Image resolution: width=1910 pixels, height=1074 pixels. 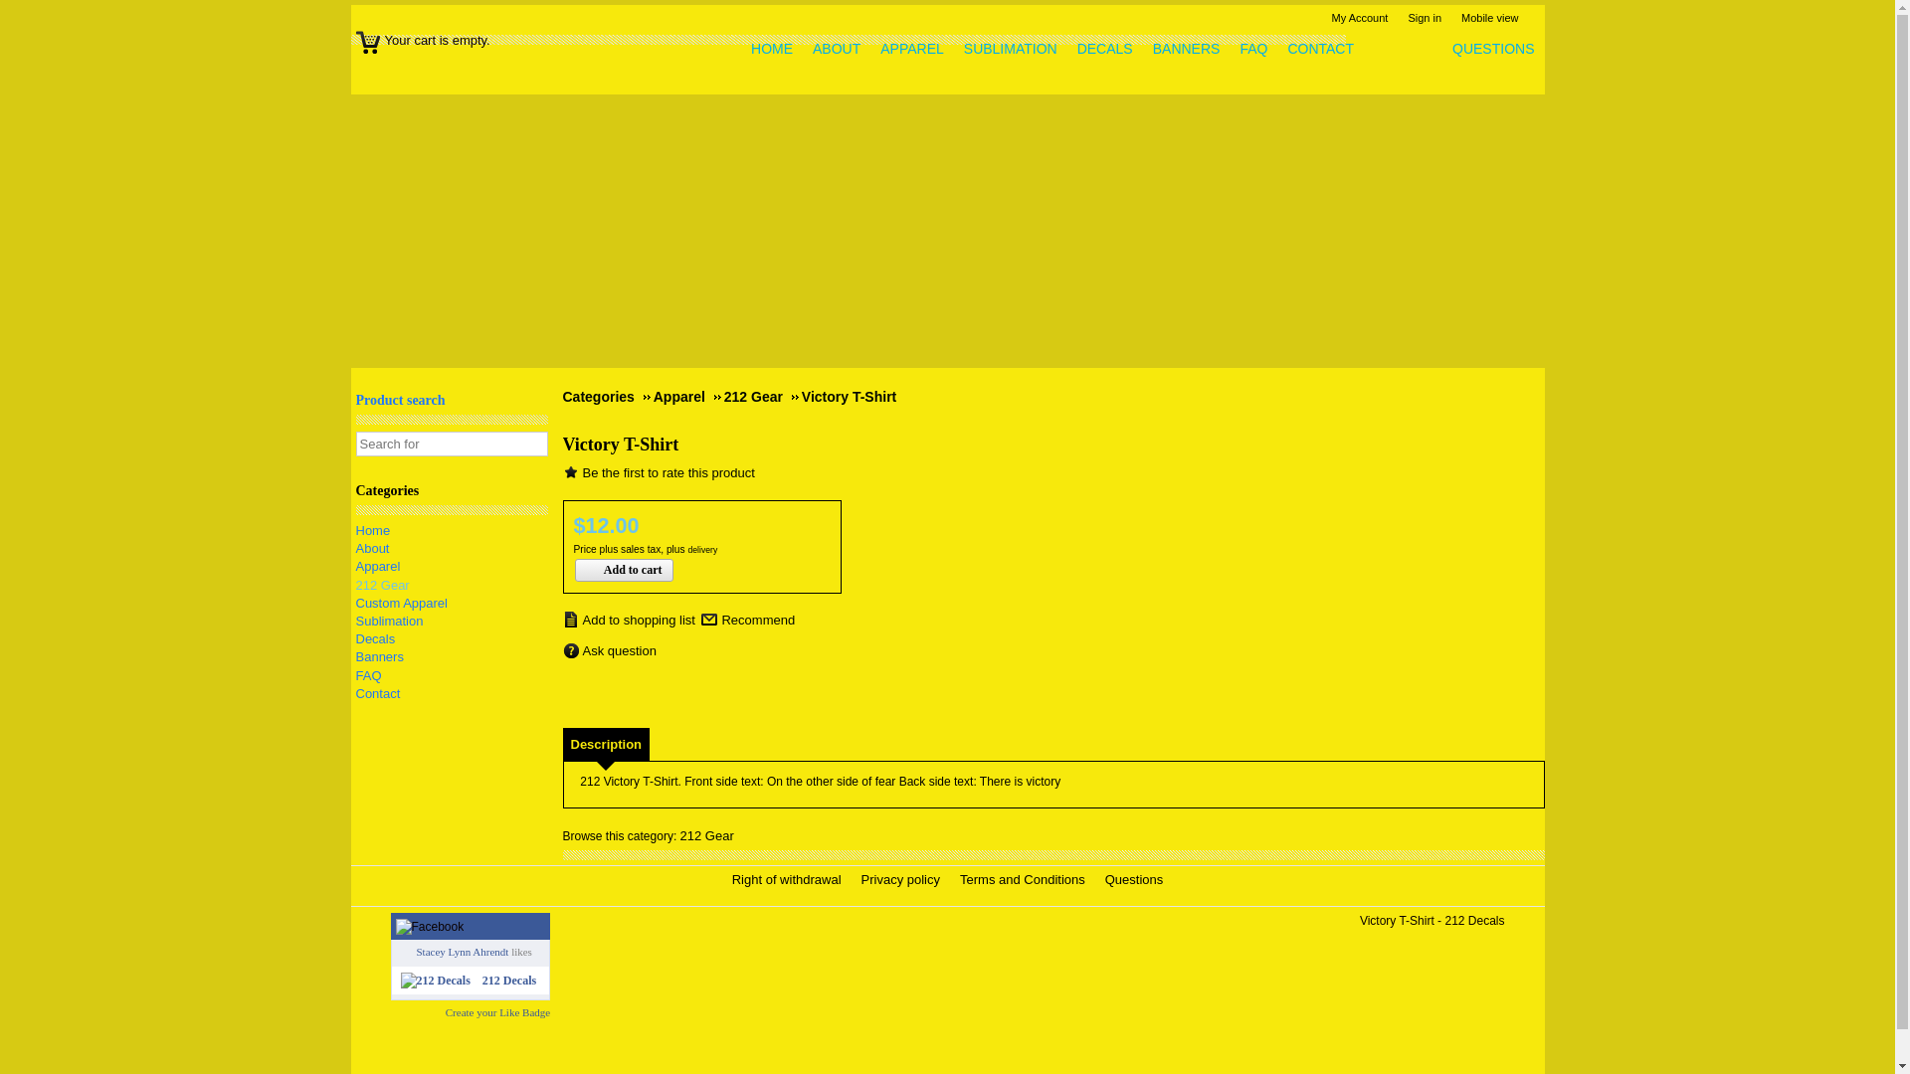 What do you see at coordinates (462, 952) in the screenshot?
I see `Stacey Lynn Ahrendt` at bounding box center [462, 952].